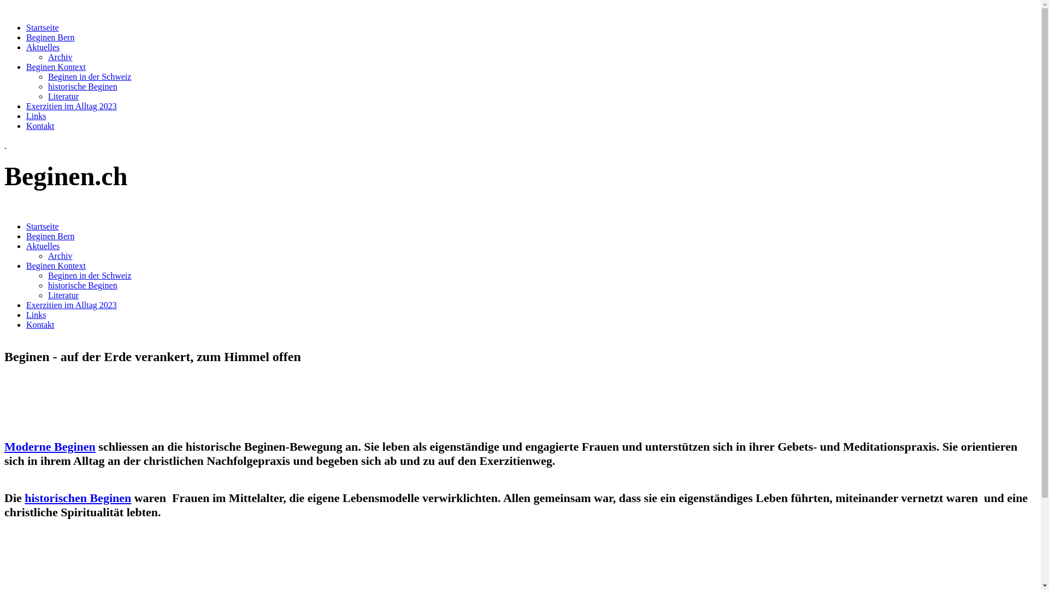 This screenshot has height=590, width=1049. I want to click on historische Beginen, so click(83, 86).